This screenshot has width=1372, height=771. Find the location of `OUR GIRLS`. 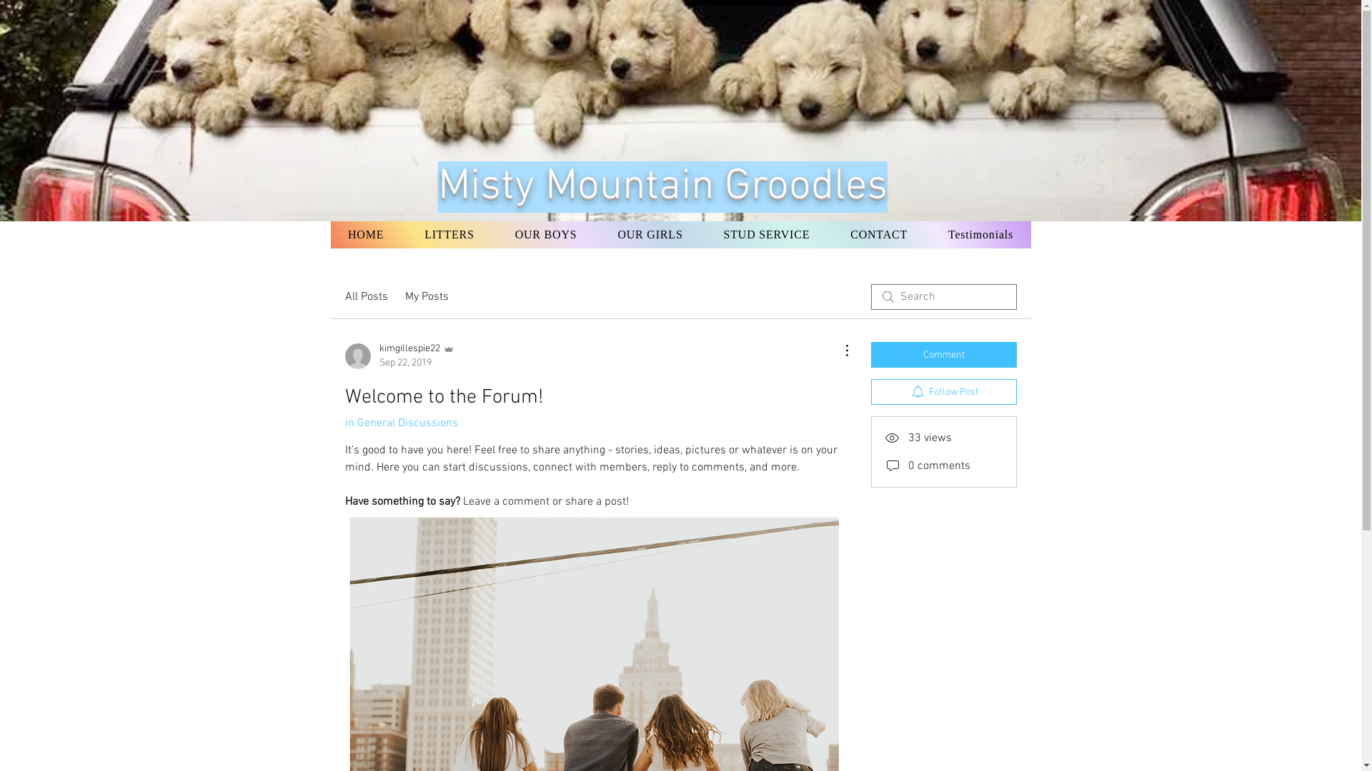

OUR GIRLS is located at coordinates (650, 235).